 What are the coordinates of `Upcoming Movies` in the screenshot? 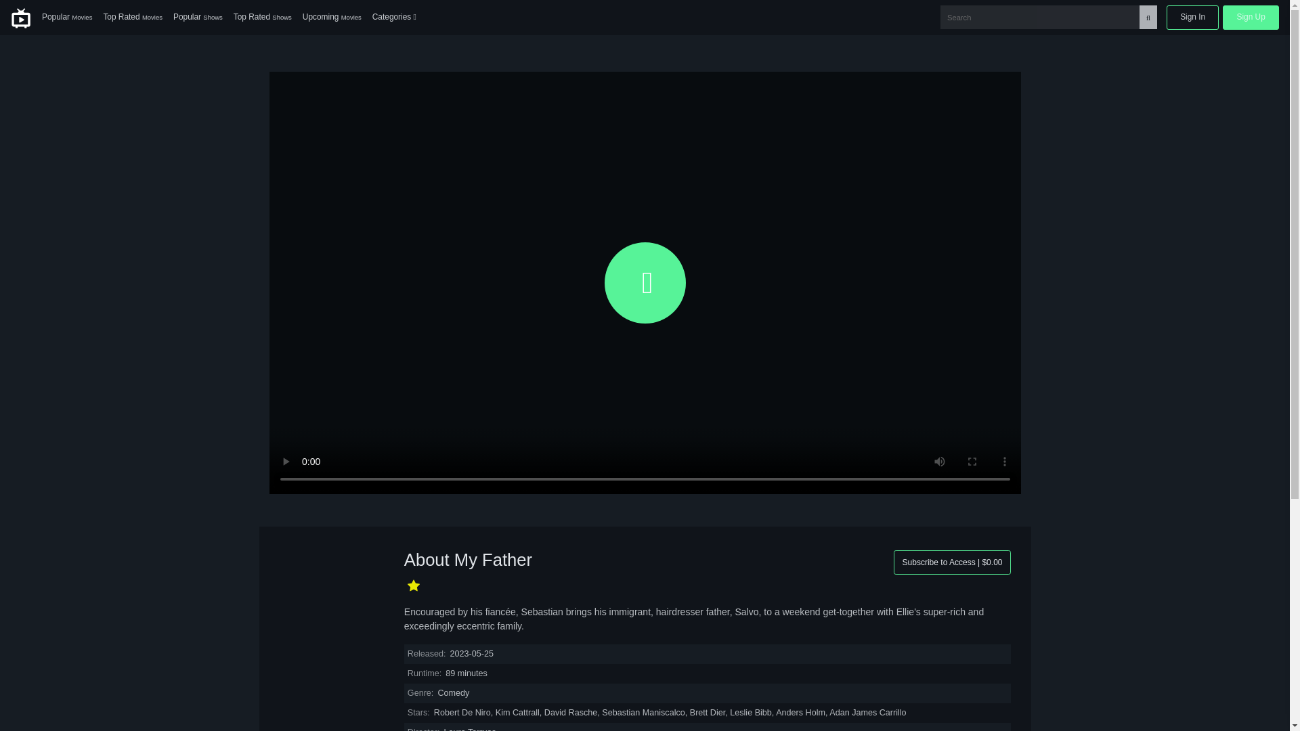 It's located at (332, 18).